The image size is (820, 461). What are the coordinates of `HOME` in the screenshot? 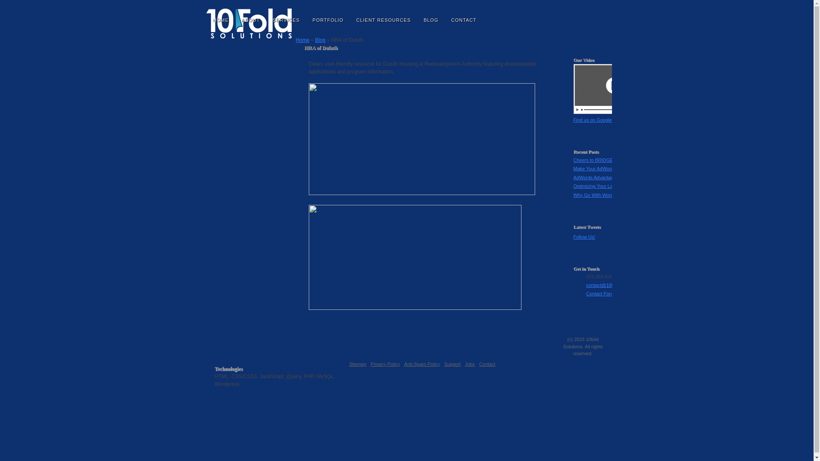 It's located at (221, 20).